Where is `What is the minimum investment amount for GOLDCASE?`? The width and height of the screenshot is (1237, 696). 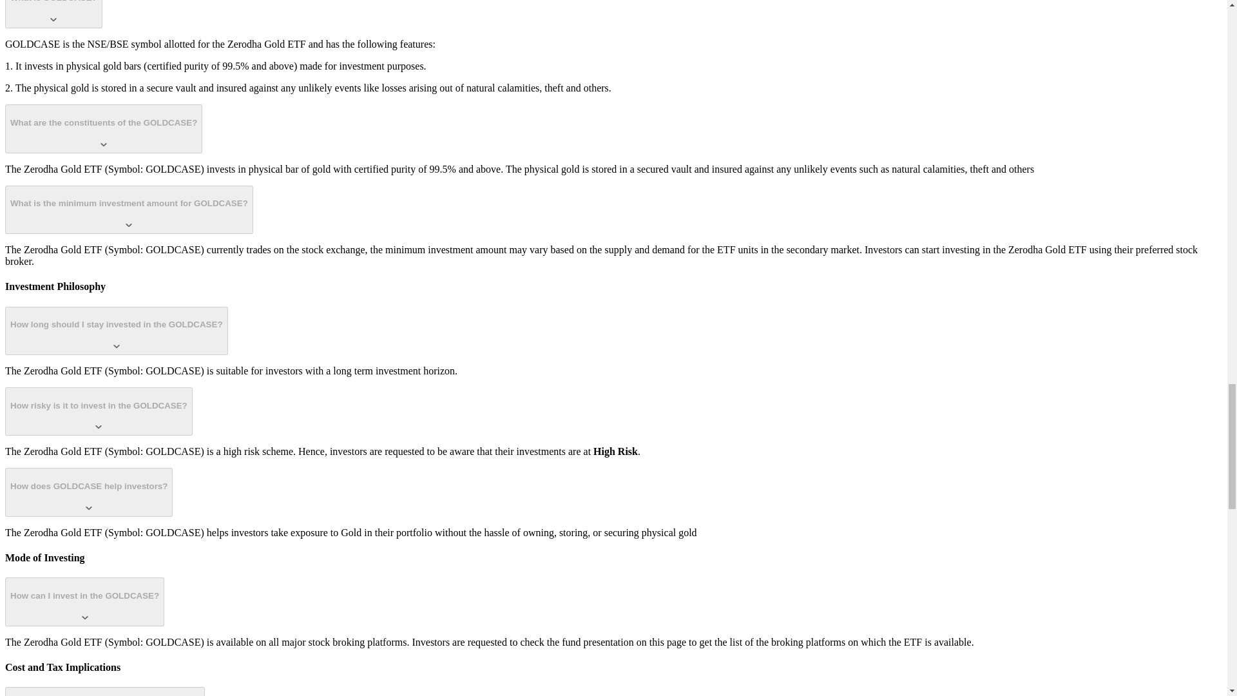
What is the minimum investment amount for GOLDCASE? is located at coordinates (129, 209).